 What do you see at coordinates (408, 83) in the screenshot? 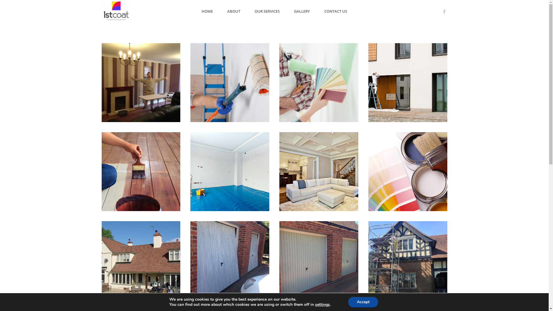
I see `Shutterstock 342064283` at bounding box center [408, 83].